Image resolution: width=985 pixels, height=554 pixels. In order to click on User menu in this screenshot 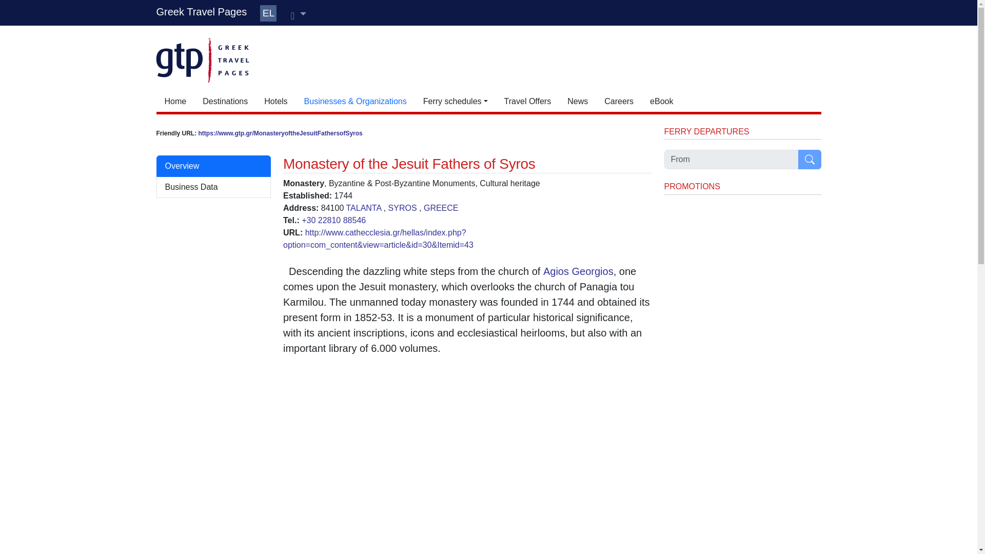, I will do `click(298, 14)`.